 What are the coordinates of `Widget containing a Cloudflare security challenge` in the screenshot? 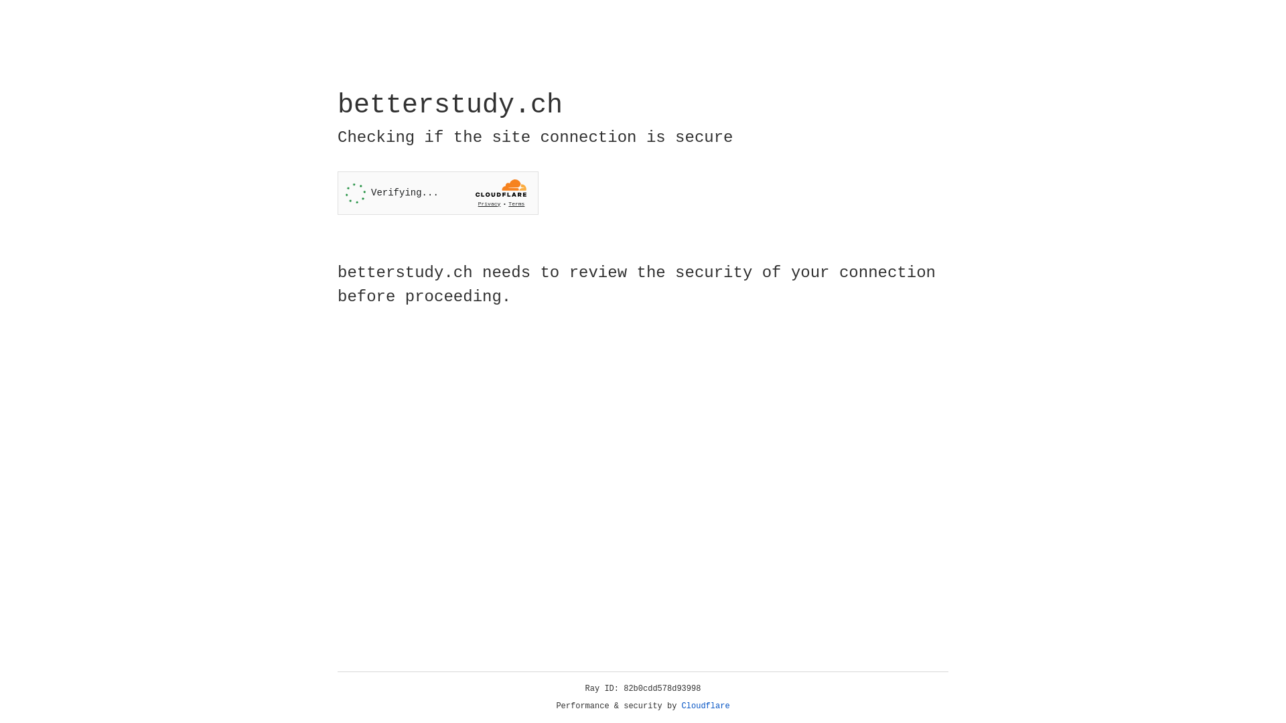 It's located at (438, 193).